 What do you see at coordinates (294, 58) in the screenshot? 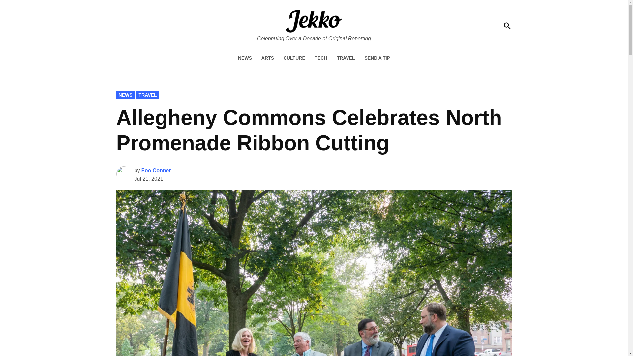
I see `CULTURE` at bounding box center [294, 58].